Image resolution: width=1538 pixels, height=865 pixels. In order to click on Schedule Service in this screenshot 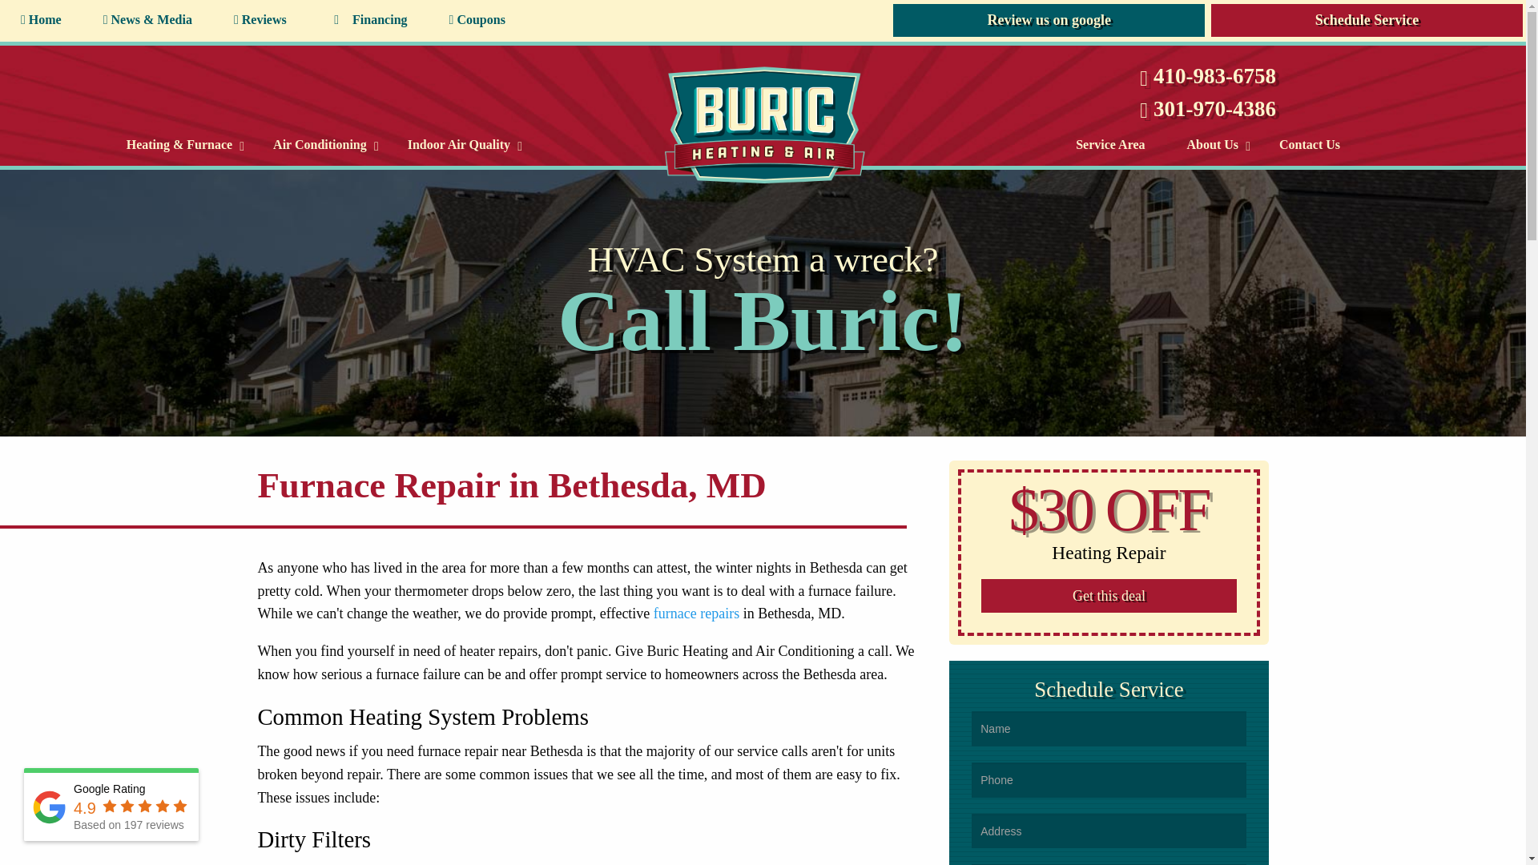, I will do `click(1367, 20)`.